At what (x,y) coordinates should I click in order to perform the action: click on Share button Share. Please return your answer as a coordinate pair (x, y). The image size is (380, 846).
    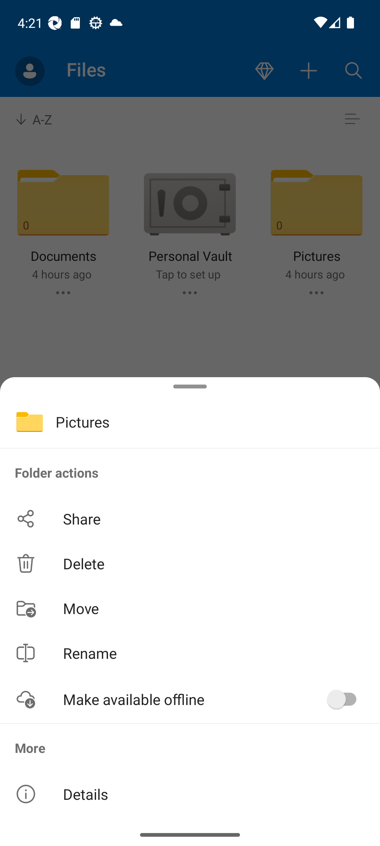
    Looking at the image, I should click on (190, 519).